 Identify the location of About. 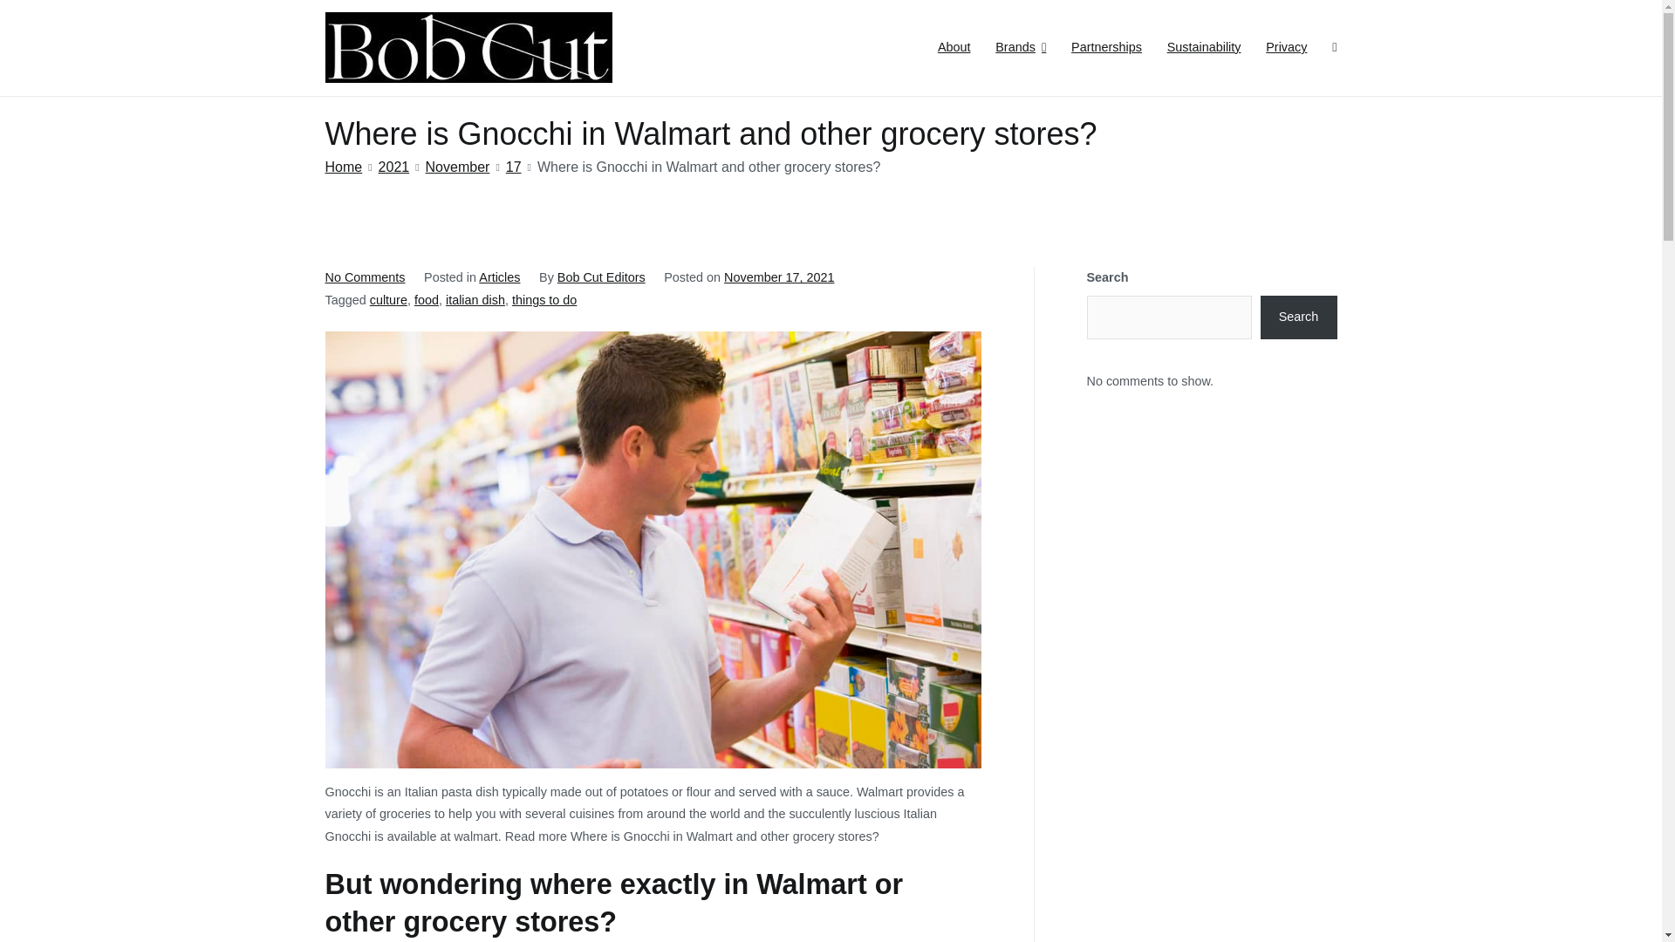
(954, 48).